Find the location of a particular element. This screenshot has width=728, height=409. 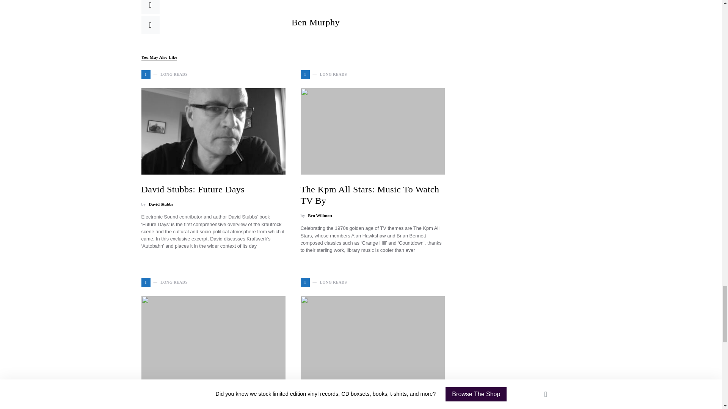

View all posts by David Stubbs is located at coordinates (161, 204).